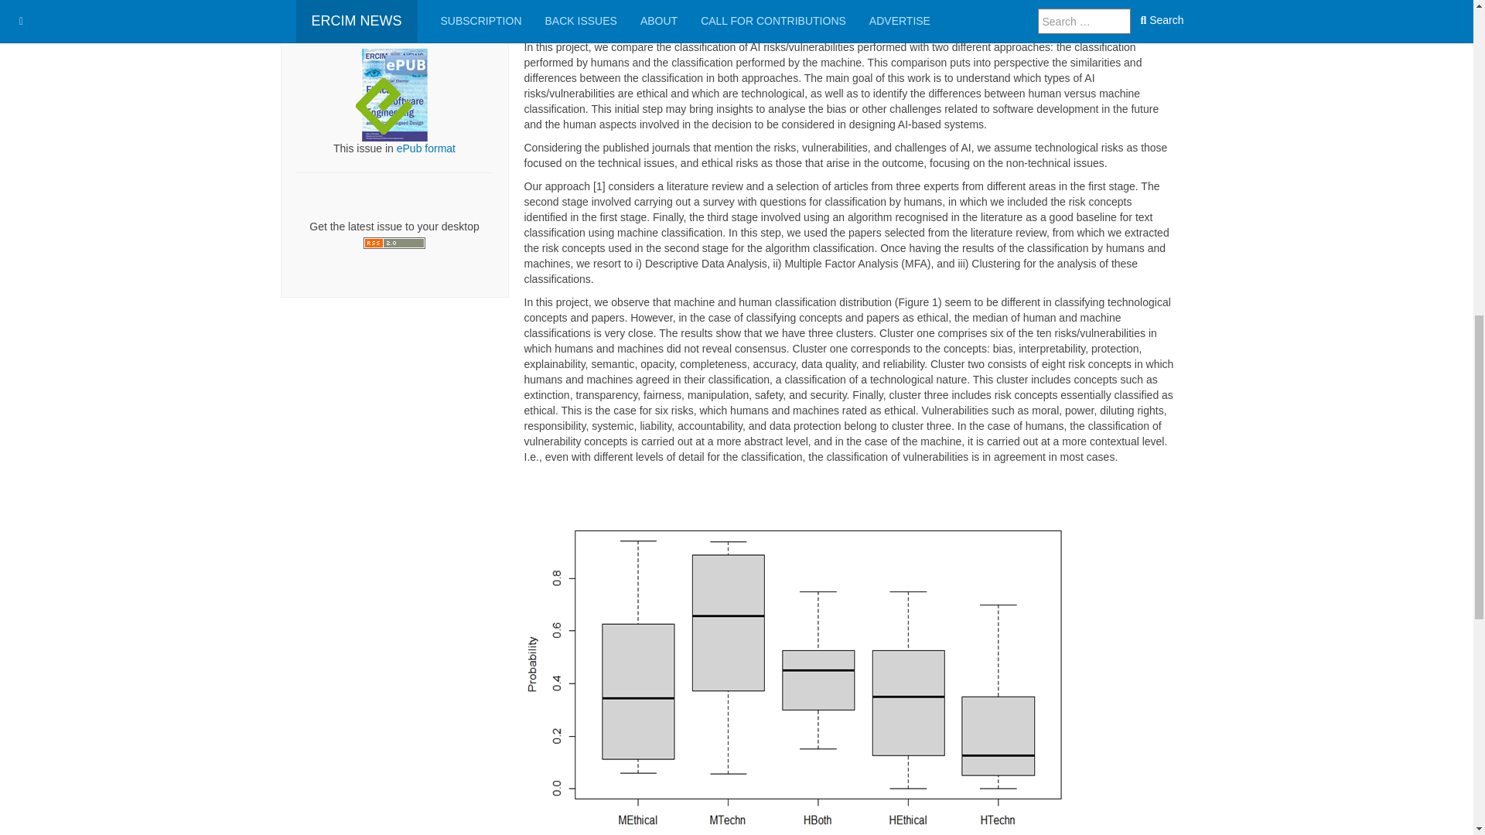 Image resolution: width=1485 pixels, height=835 pixels. I want to click on ERCIM News 131 ebpub, so click(425, 148).